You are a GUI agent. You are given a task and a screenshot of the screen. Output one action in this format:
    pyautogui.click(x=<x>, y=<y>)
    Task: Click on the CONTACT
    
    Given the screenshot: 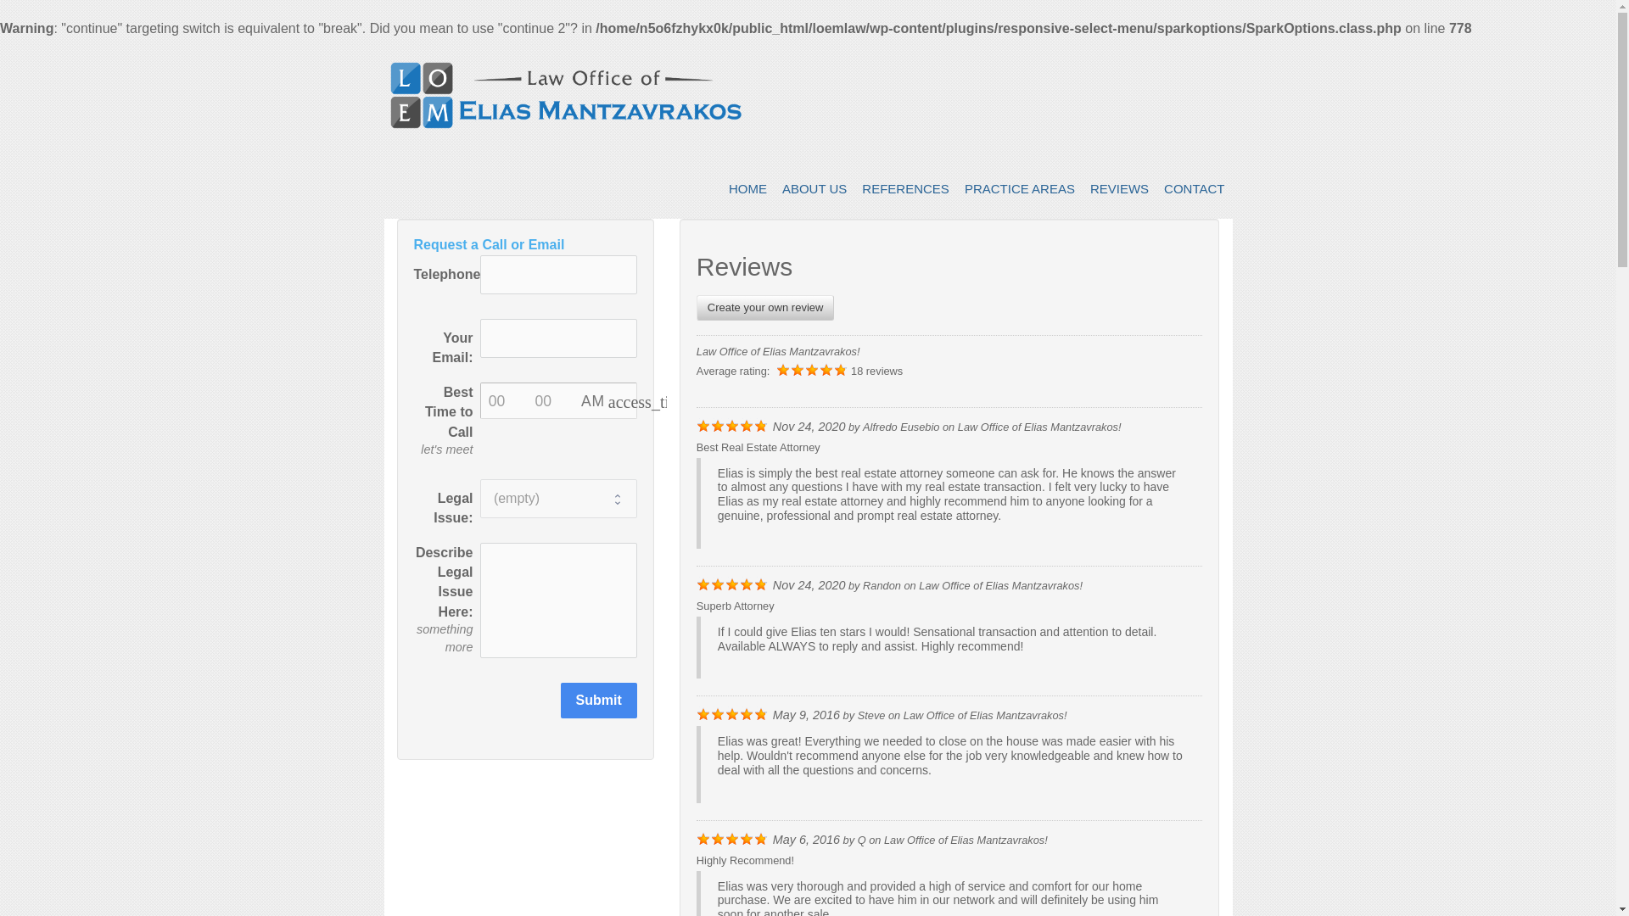 What is the action you would take?
    pyautogui.click(x=1194, y=188)
    